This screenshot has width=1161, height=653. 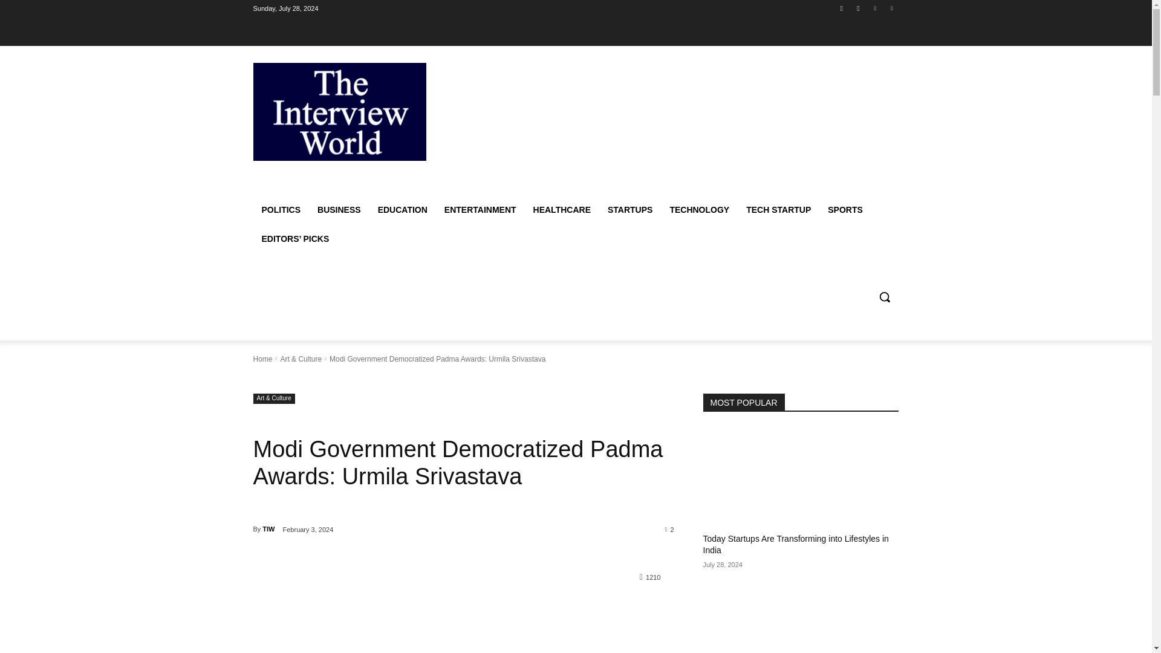 I want to click on STARTUPS, so click(x=629, y=209).